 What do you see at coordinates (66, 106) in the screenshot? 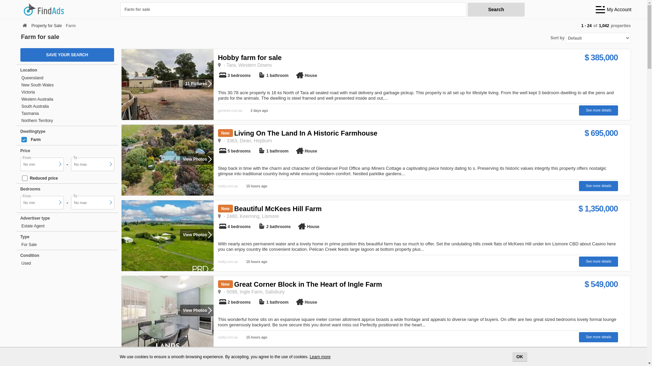
I see `South Australia` at bounding box center [66, 106].